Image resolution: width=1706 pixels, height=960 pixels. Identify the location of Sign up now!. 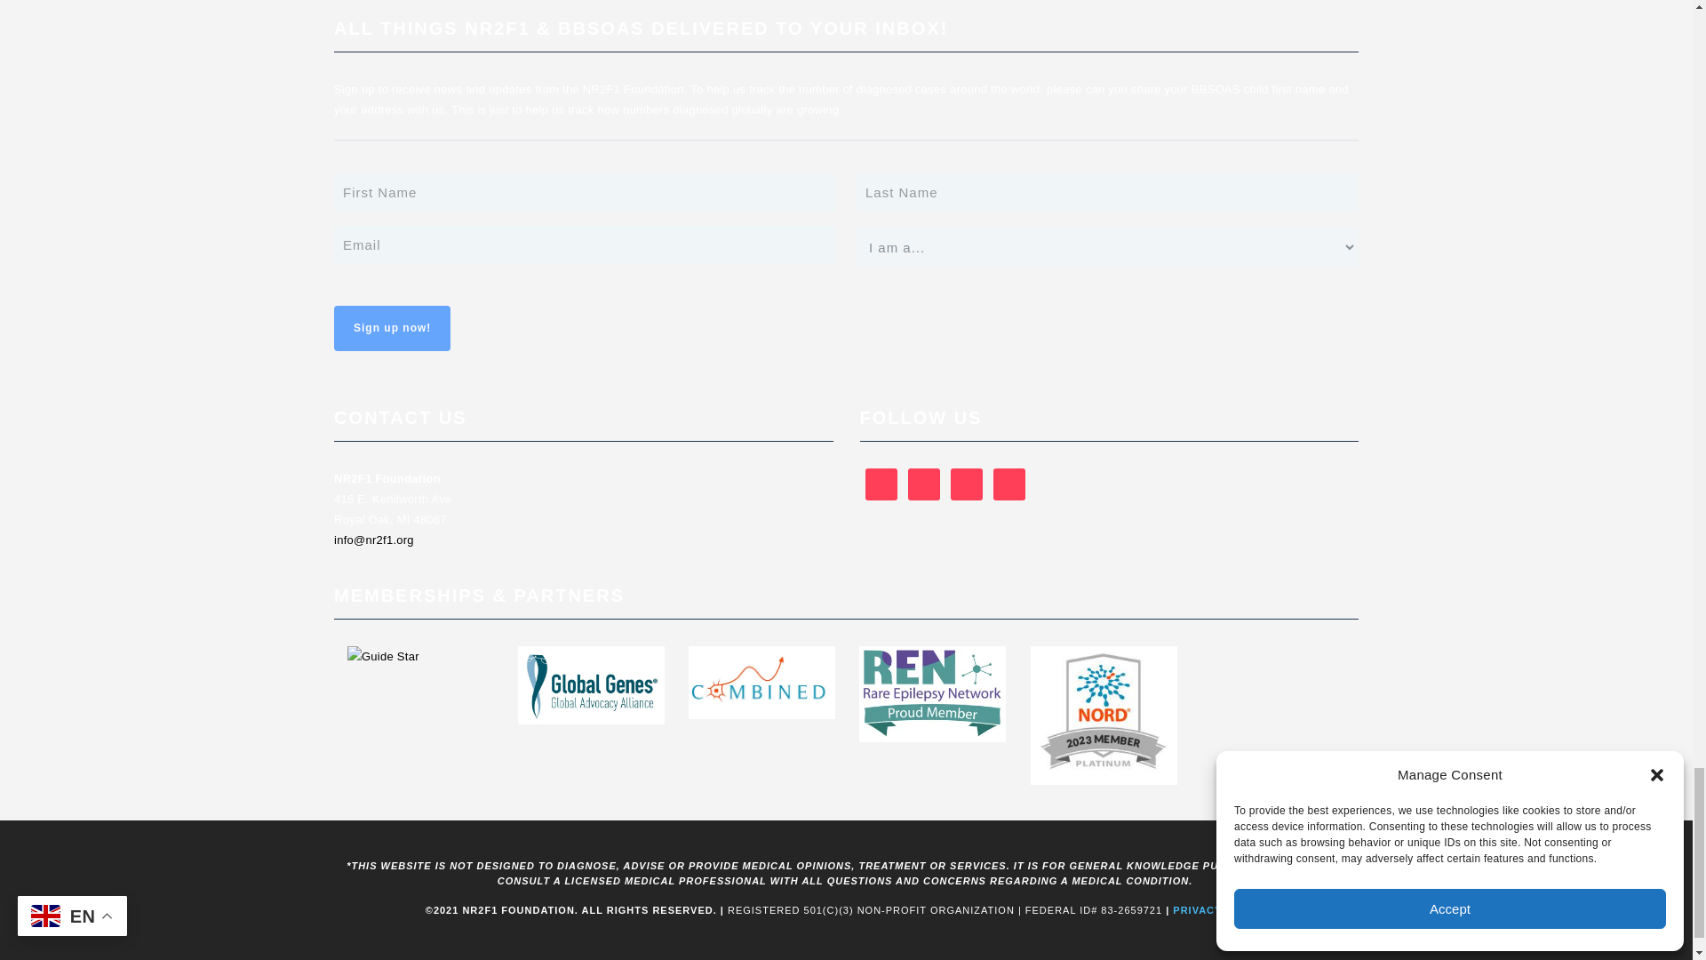
(392, 329).